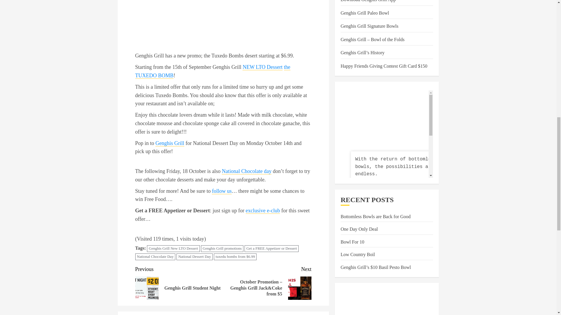 This screenshot has height=315, width=561. I want to click on Share, so click(400, 79).